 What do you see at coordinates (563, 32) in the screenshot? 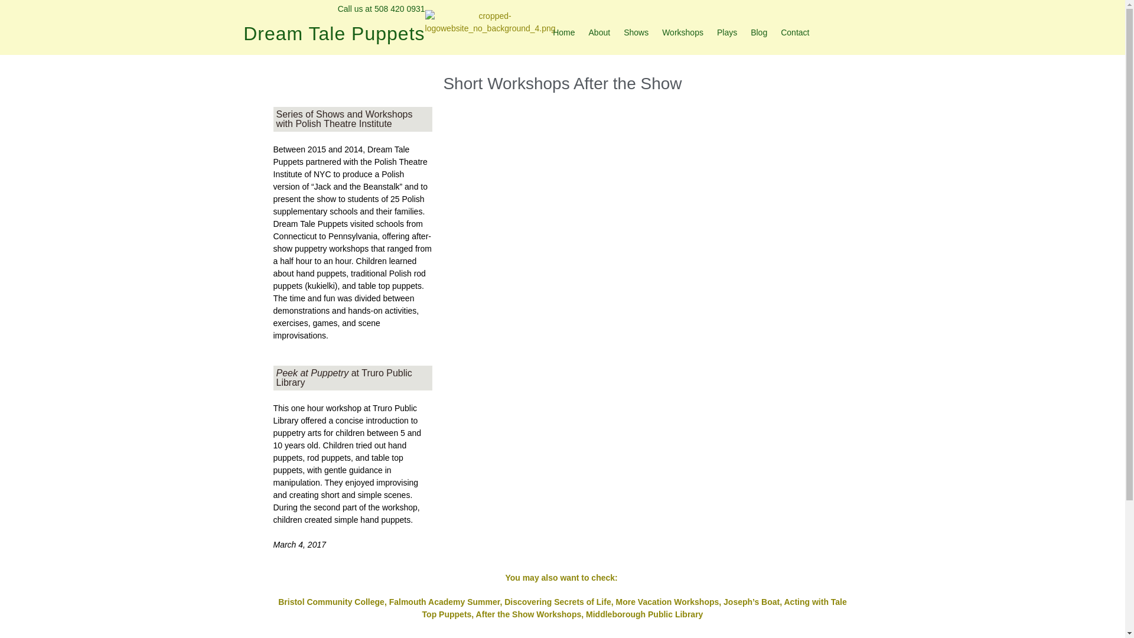
I see `Home` at bounding box center [563, 32].